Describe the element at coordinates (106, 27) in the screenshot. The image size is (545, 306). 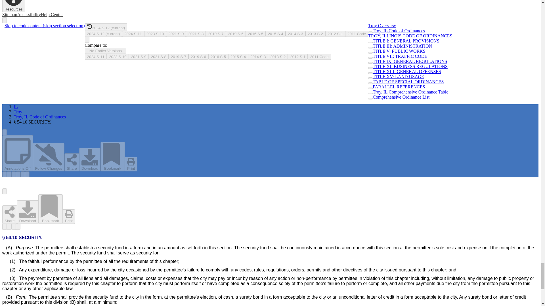
I see `2024 S-12` at that location.